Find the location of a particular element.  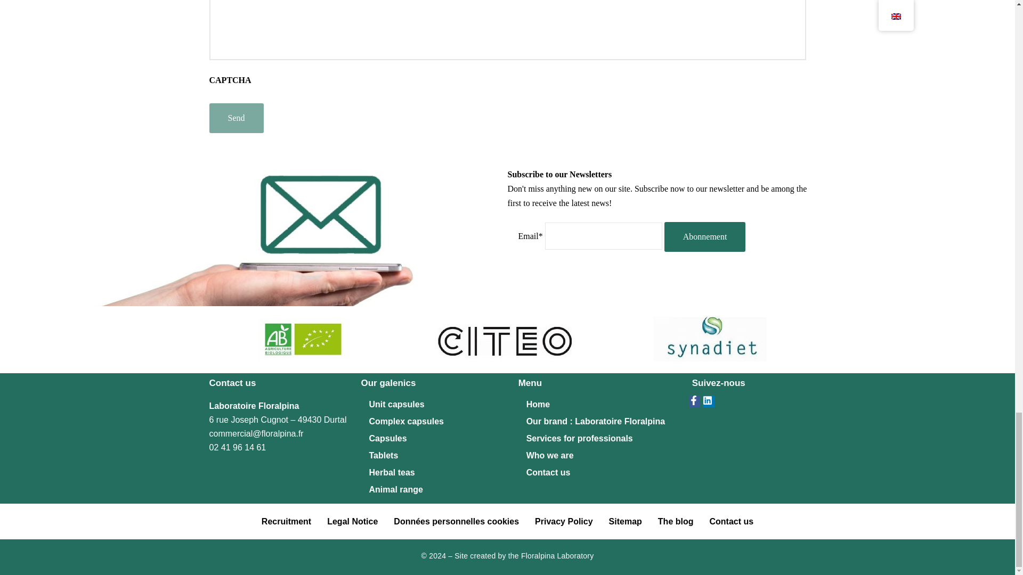

Complex capsules is located at coordinates (434, 422).